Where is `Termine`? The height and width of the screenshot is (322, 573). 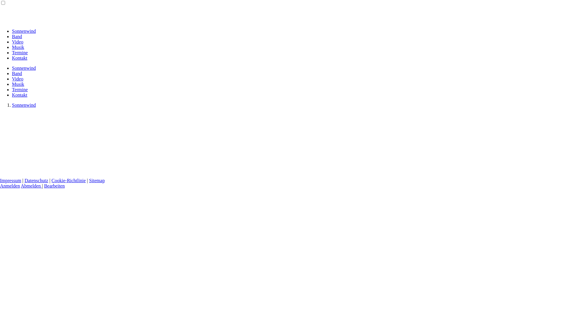 Termine is located at coordinates (20, 89).